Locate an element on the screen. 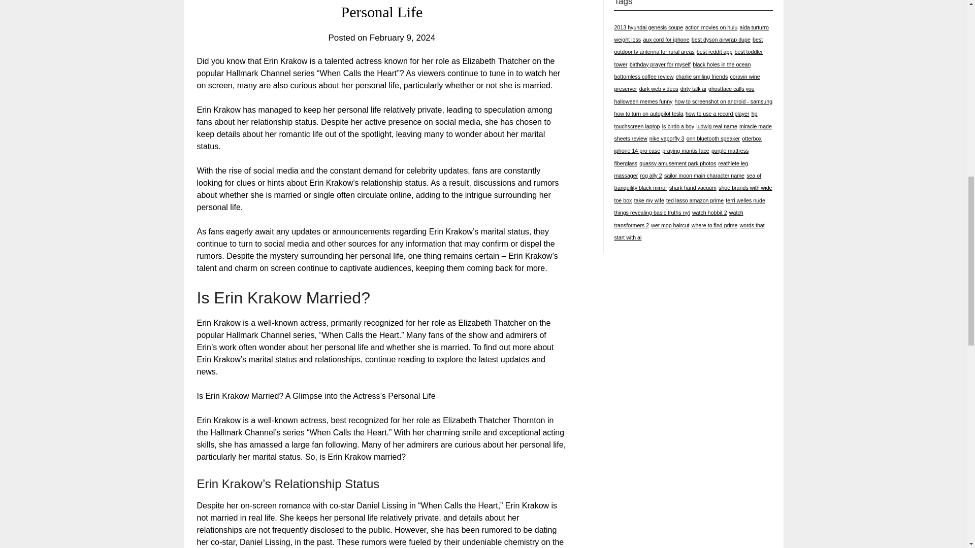 Image resolution: width=975 pixels, height=548 pixels. bottomless coffee review is located at coordinates (644, 76).